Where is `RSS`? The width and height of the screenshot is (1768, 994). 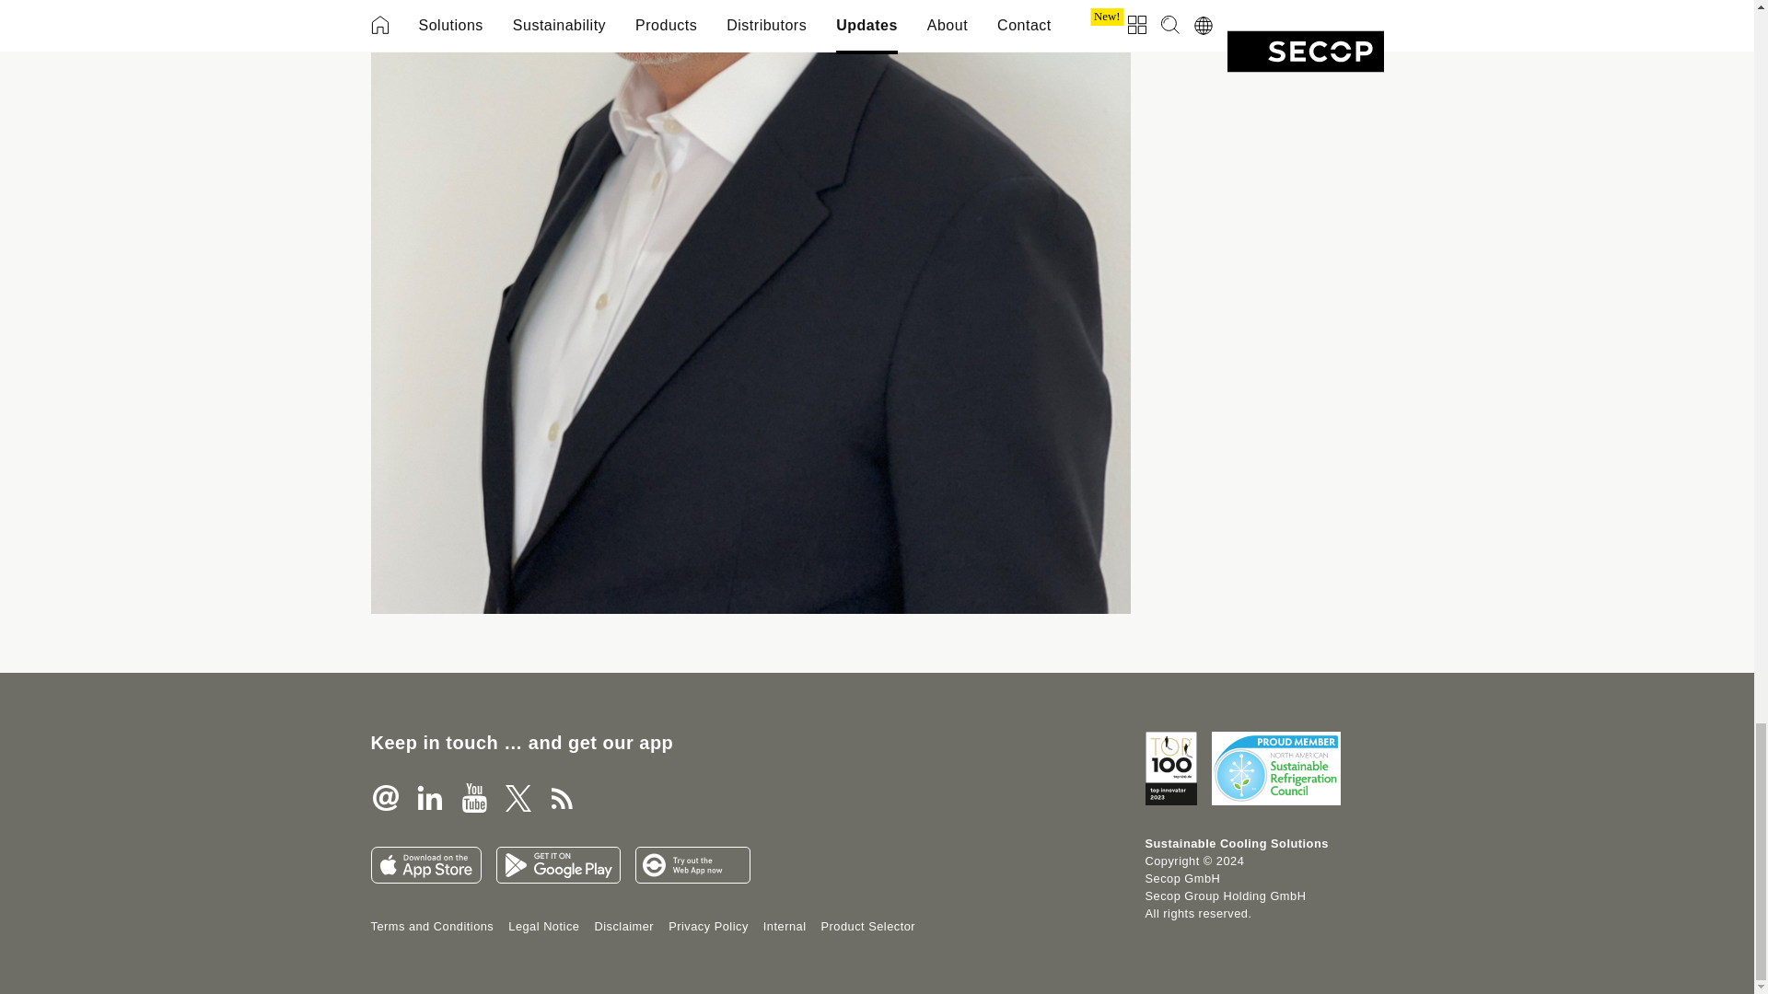
RSS is located at coordinates (561, 798).